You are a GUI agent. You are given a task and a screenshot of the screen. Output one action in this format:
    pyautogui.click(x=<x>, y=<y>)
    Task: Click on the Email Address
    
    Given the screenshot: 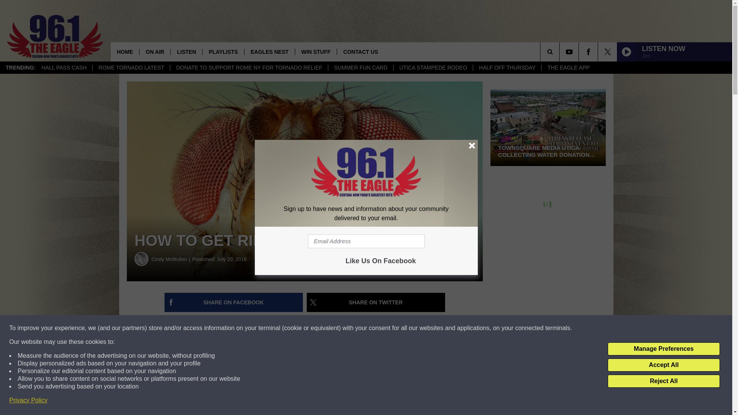 What is the action you would take?
    pyautogui.click(x=366, y=241)
    